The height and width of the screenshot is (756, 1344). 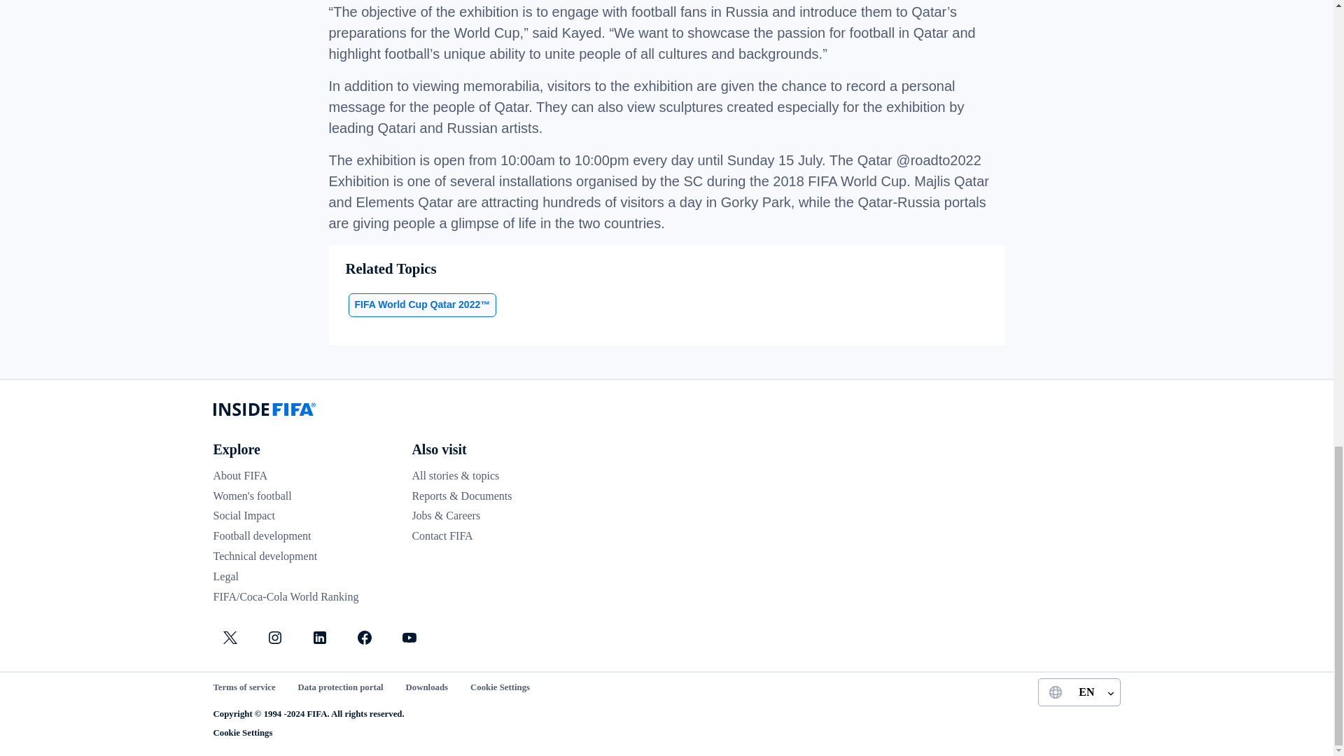 What do you see at coordinates (426, 687) in the screenshot?
I see `Downloads` at bounding box center [426, 687].